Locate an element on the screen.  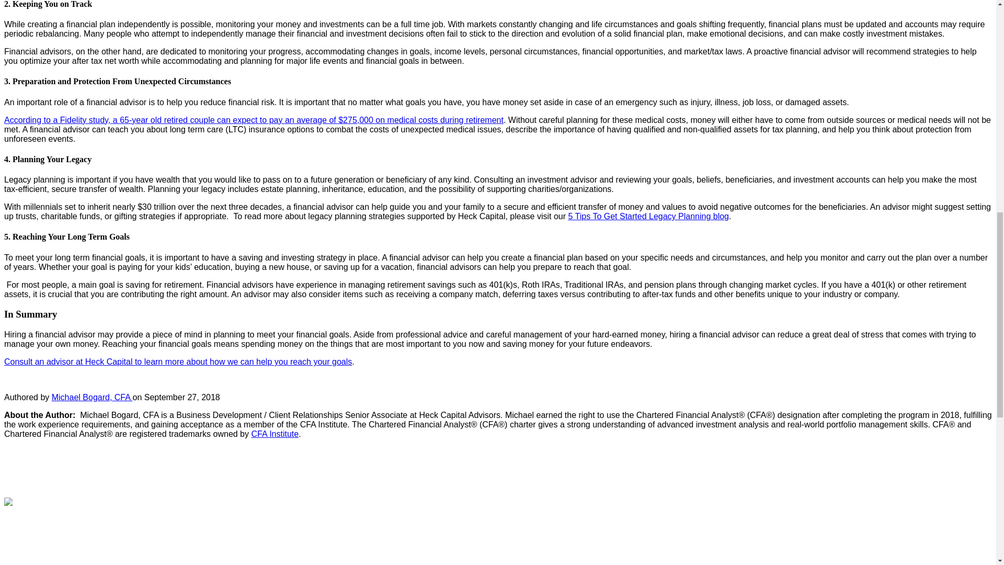
Important Disclosure Information is located at coordinates (64, 563).